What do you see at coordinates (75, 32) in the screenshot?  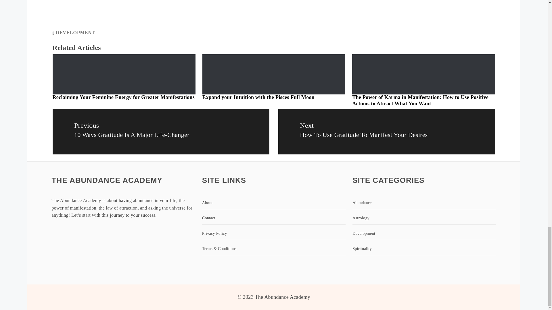 I see `DEVELOPMENT` at bounding box center [75, 32].